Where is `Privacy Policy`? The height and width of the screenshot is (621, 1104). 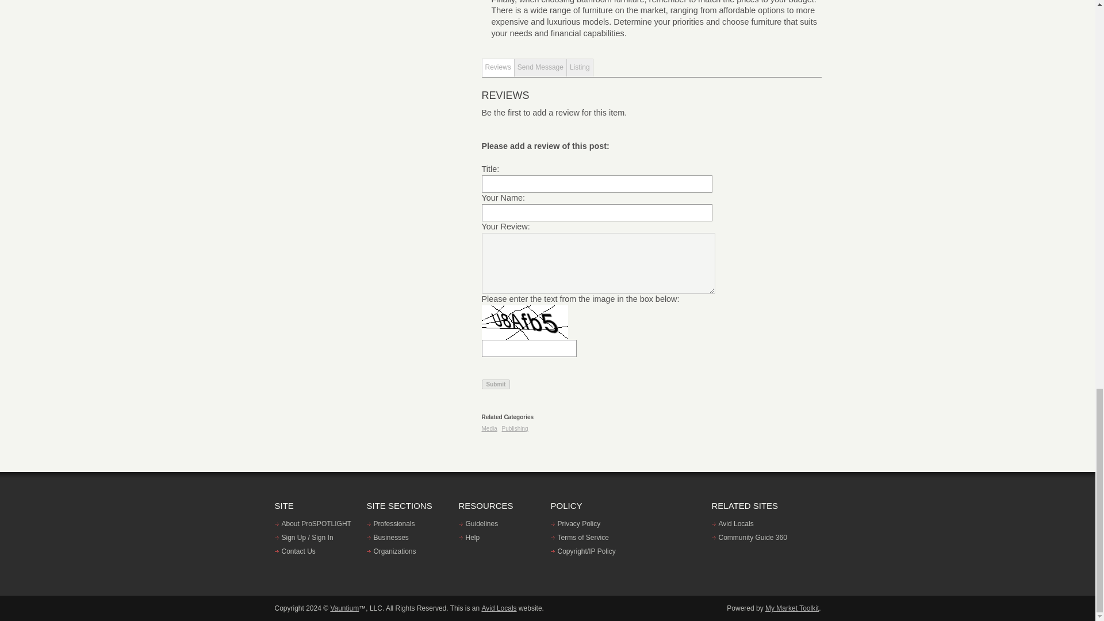
Privacy Policy is located at coordinates (576, 524).